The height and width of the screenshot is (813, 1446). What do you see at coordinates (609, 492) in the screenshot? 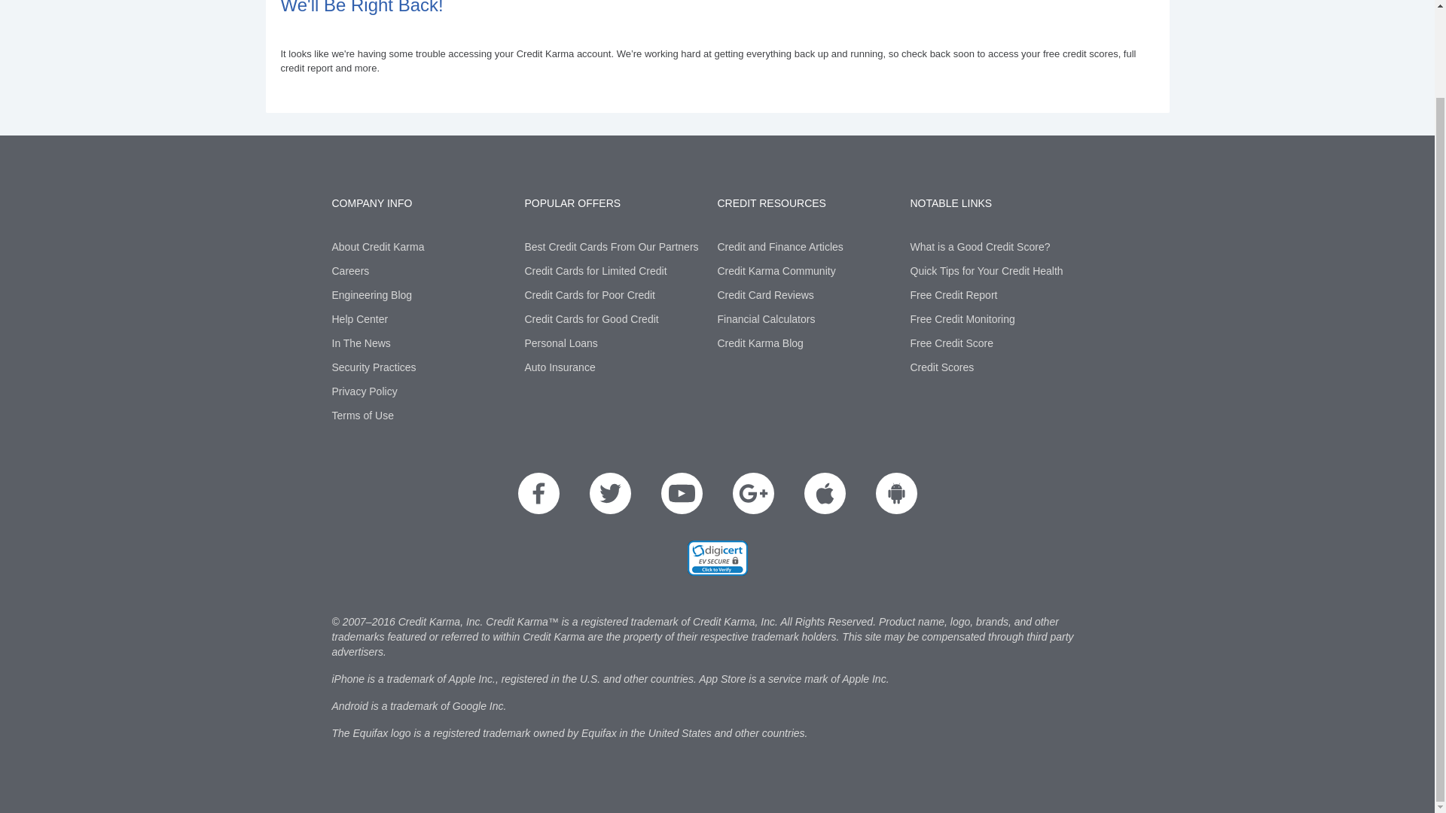
I see `Twitter` at bounding box center [609, 492].